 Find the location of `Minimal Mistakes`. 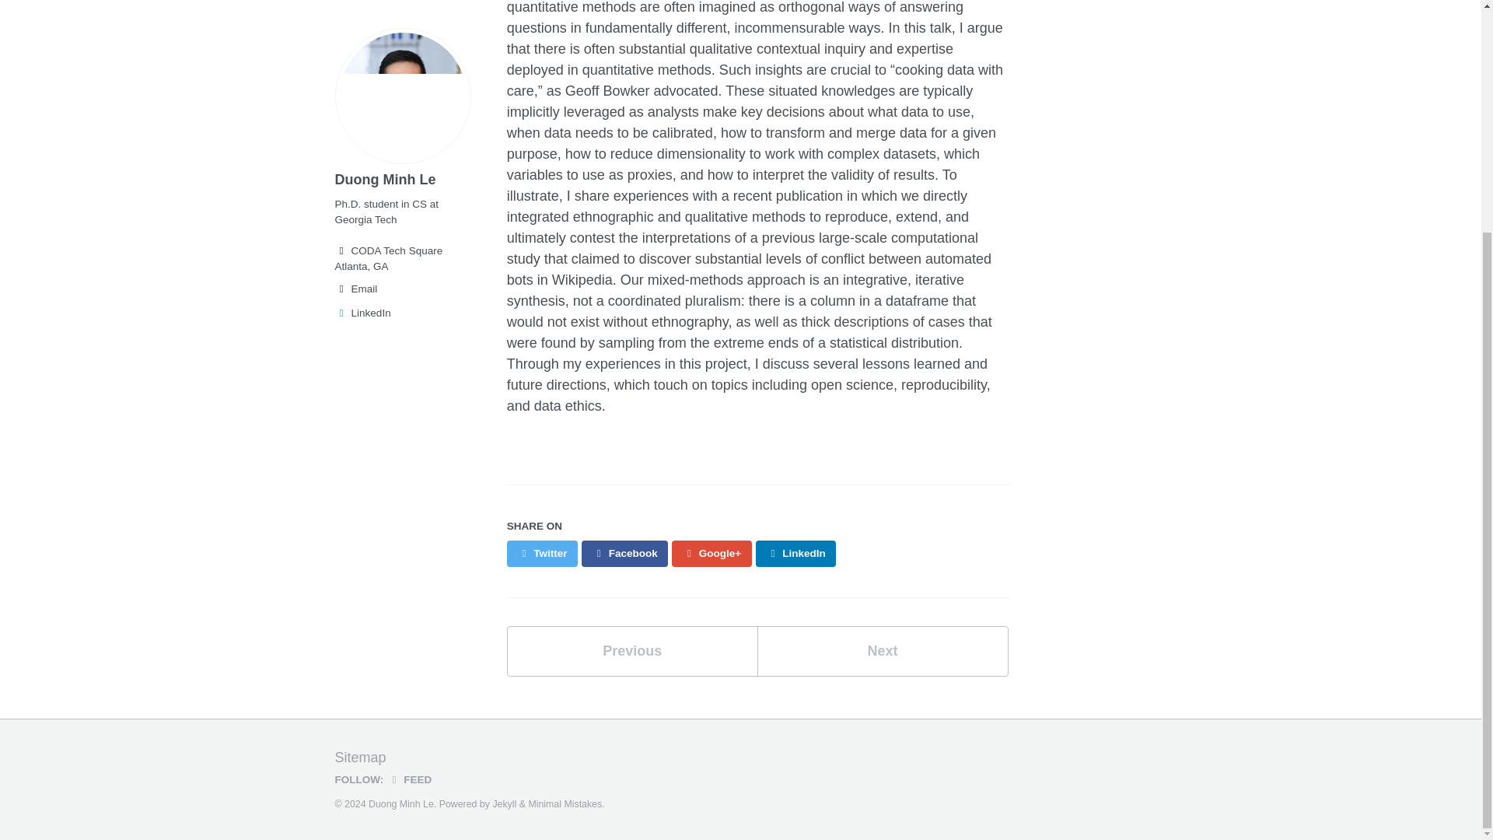

Minimal Mistakes is located at coordinates (565, 804).